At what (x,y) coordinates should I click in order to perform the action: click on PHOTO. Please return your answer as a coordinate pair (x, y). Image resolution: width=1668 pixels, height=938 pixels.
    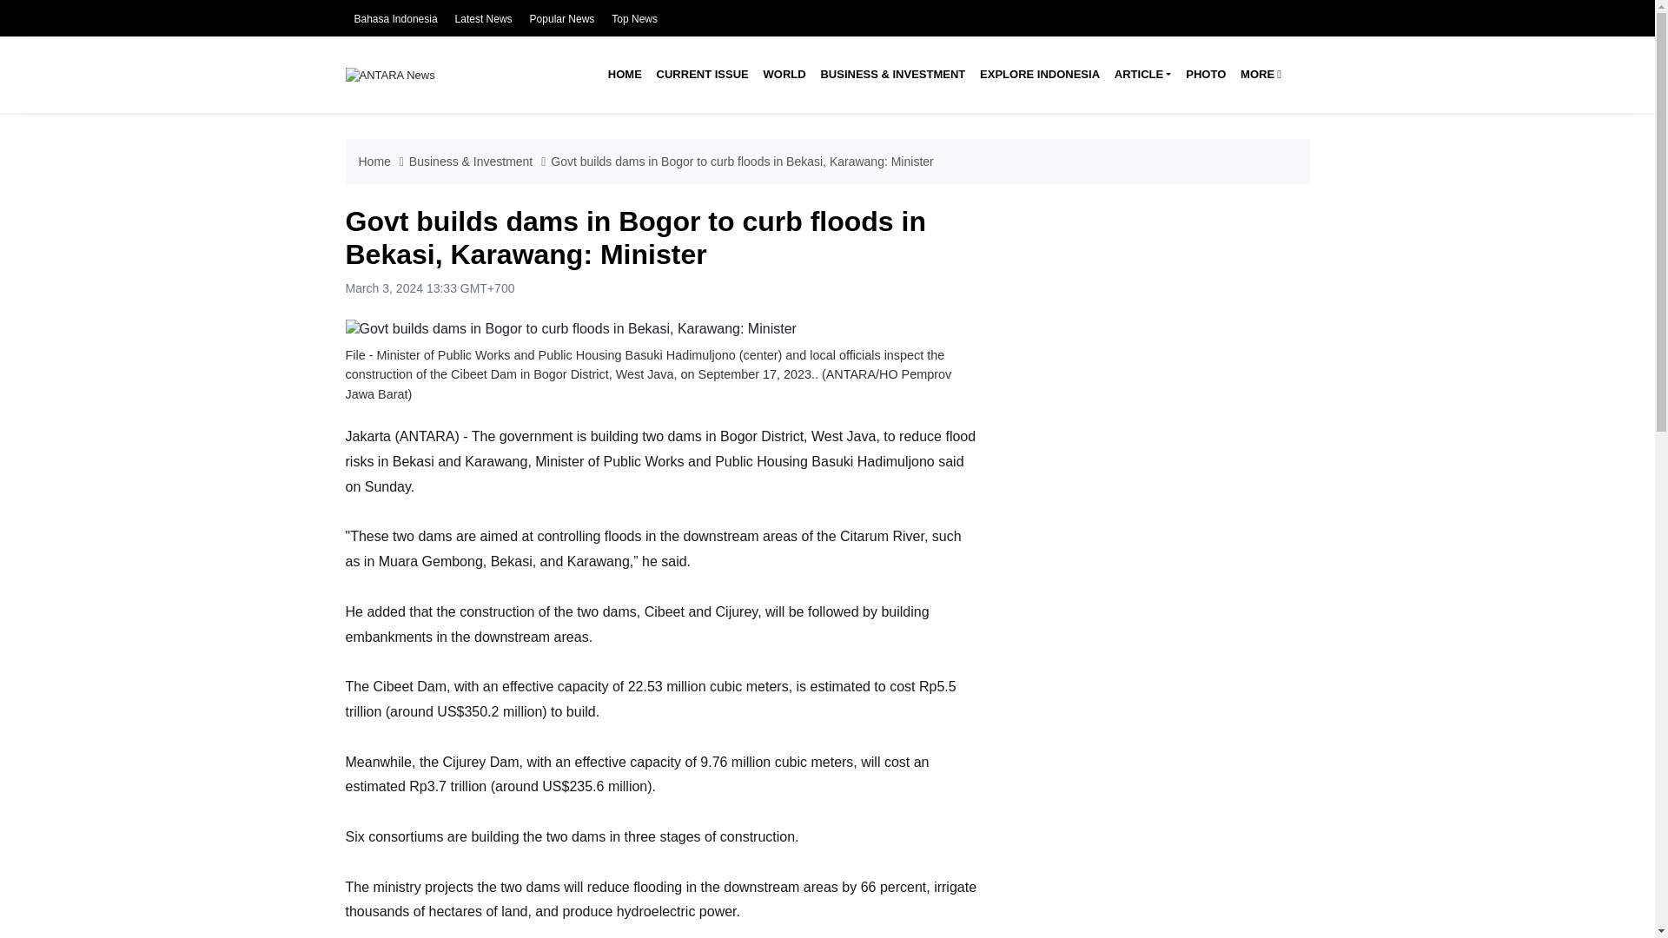
    Looking at the image, I should click on (1206, 75).